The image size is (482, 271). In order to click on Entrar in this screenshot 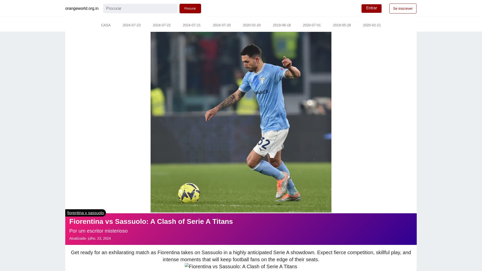, I will do `click(372, 9)`.